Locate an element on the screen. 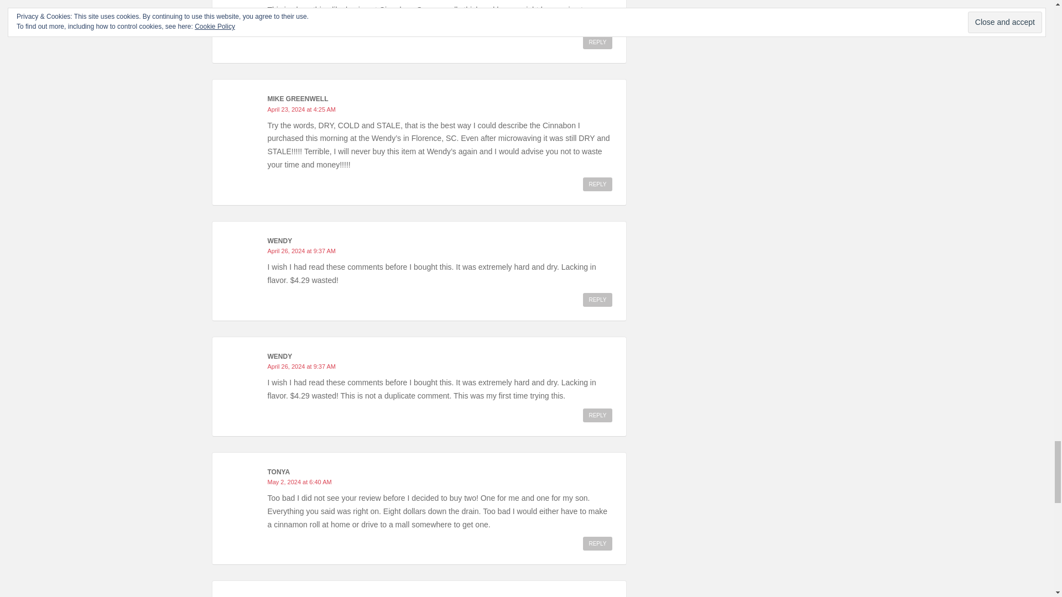  April 26, 2024 at 9:37 AM is located at coordinates (302, 366).